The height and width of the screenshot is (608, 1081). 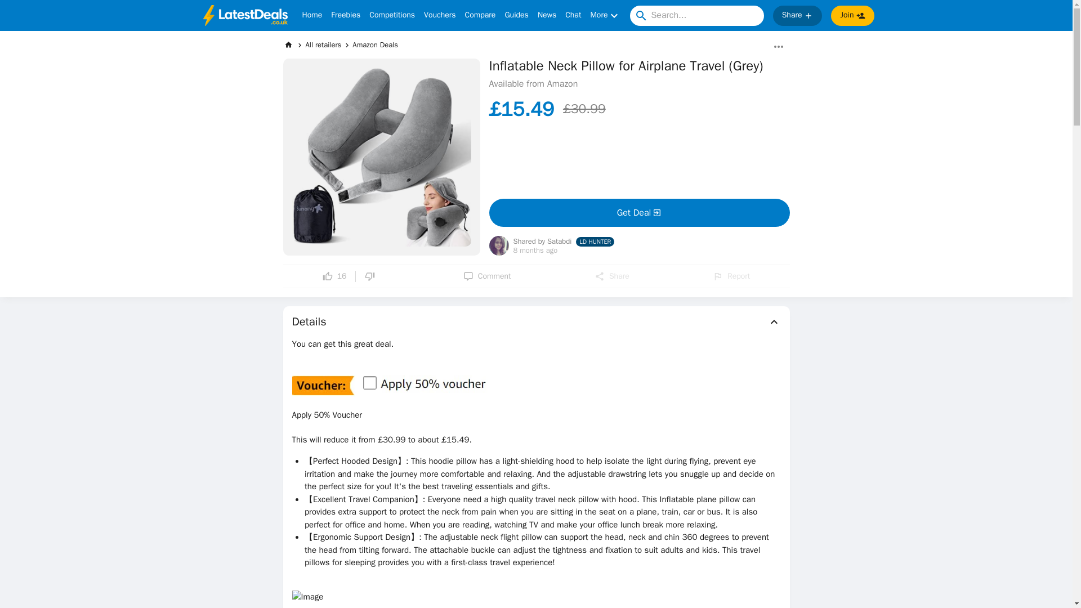 I want to click on News, so click(x=547, y=16).